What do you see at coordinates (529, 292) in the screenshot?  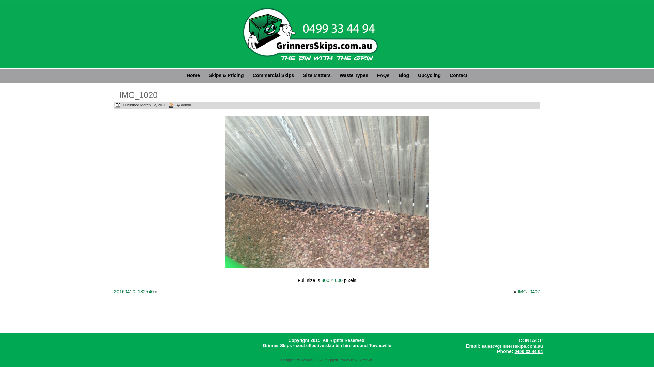 I see `IMG_0407` at bounding box center [529, 292].